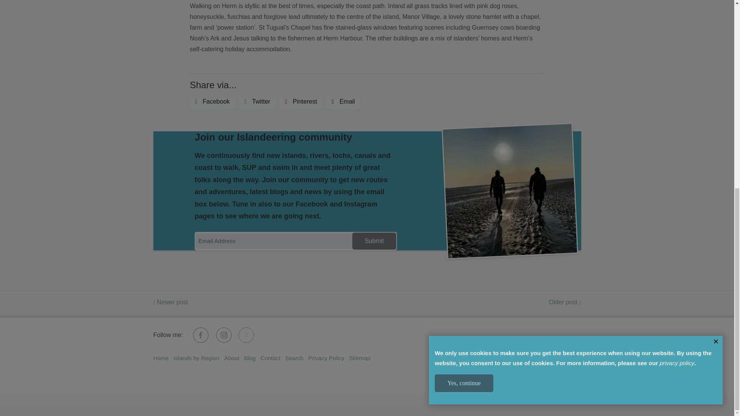 This screenshot has width=740, height=416. Describe the element at coordinates (250, 358) in the screenshot. I see `Blog` at that location.